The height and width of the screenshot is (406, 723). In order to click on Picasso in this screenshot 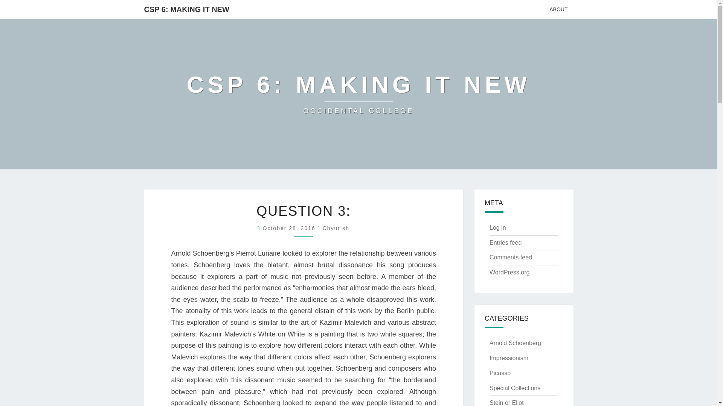, I will do `click(500, 373)`.